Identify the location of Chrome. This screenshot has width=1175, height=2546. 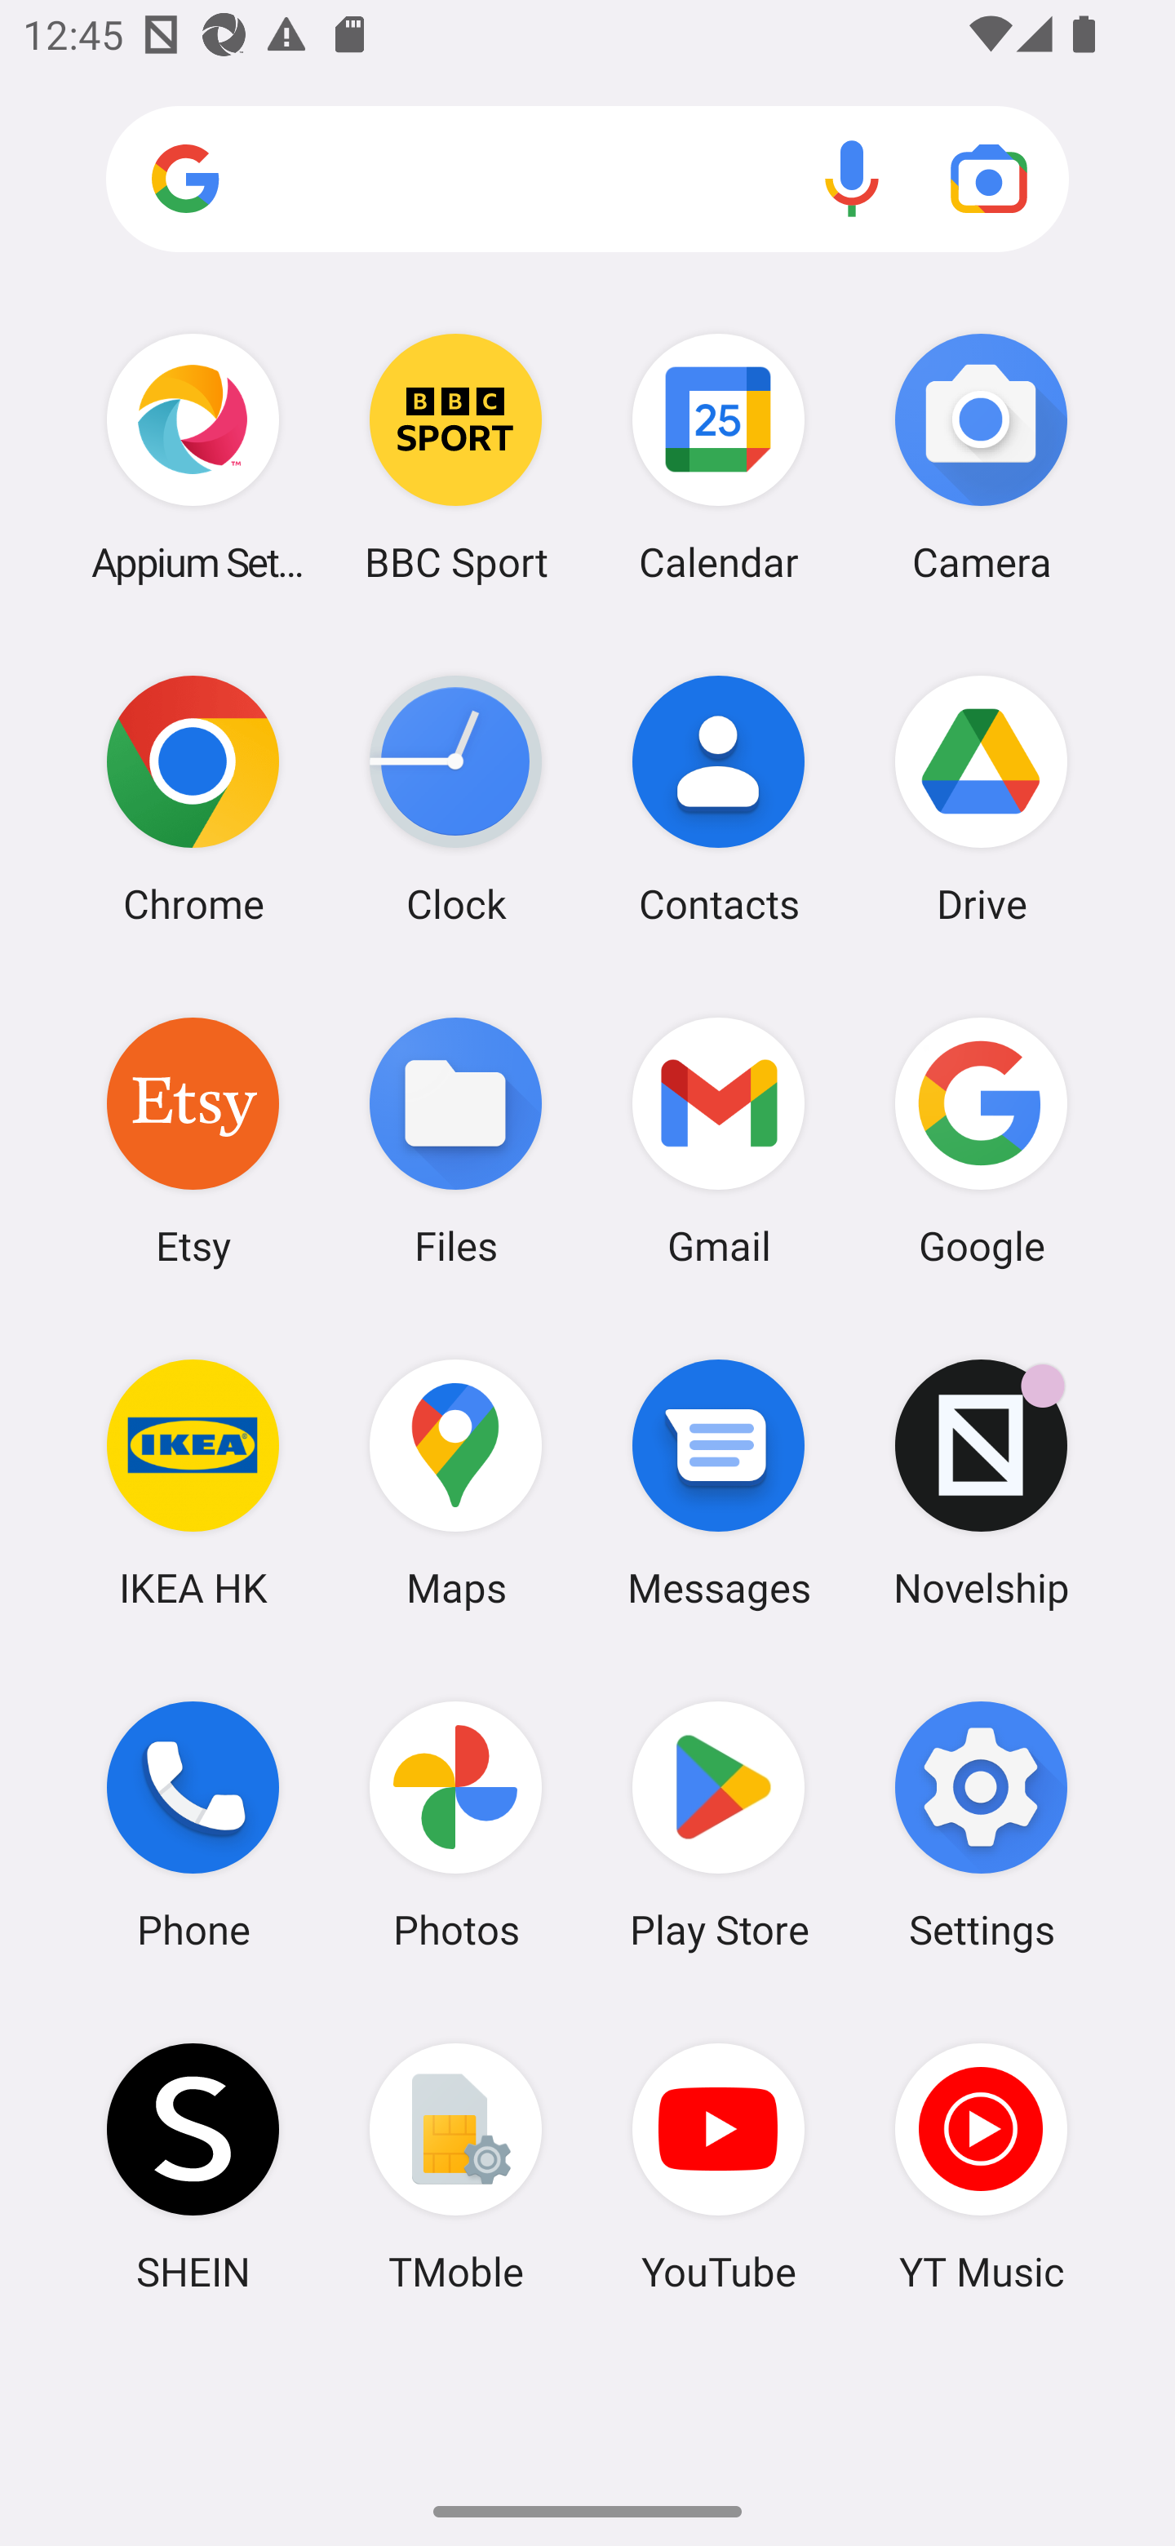
(193, 799).